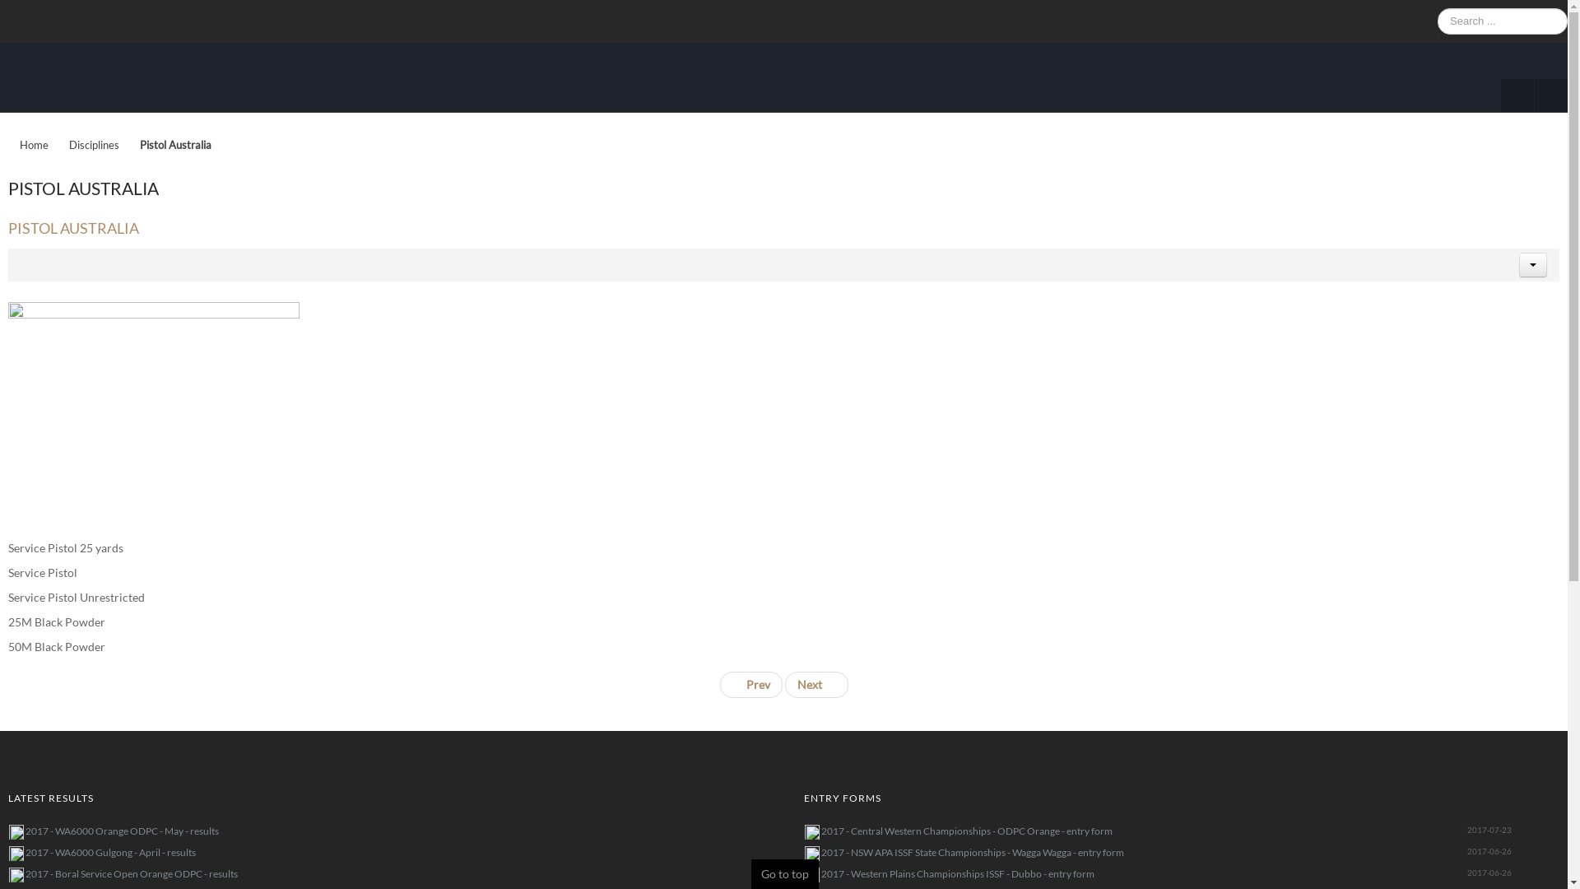 The height and width of the screenshot is (889, 1580). I want to click on You are here: , so click(6, 146).